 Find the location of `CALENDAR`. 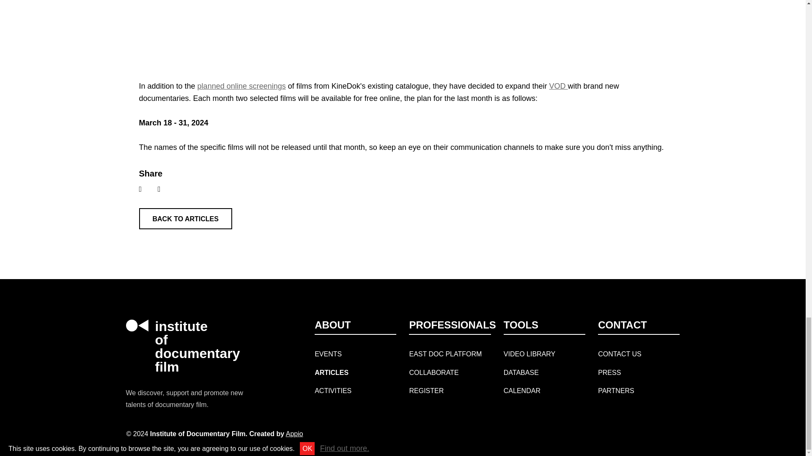

CALENDAR is located at coordinates (522, 391).